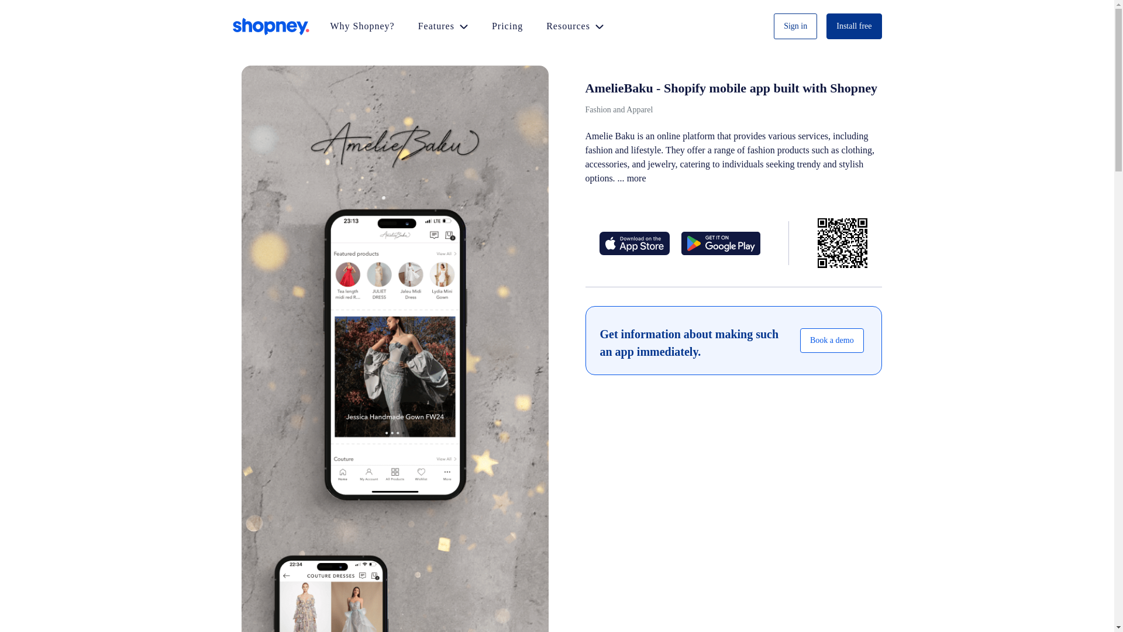  What do you see at coordinates (854, 26) in the screenshot?
I see `Install free` at bounding box center [854, 26].